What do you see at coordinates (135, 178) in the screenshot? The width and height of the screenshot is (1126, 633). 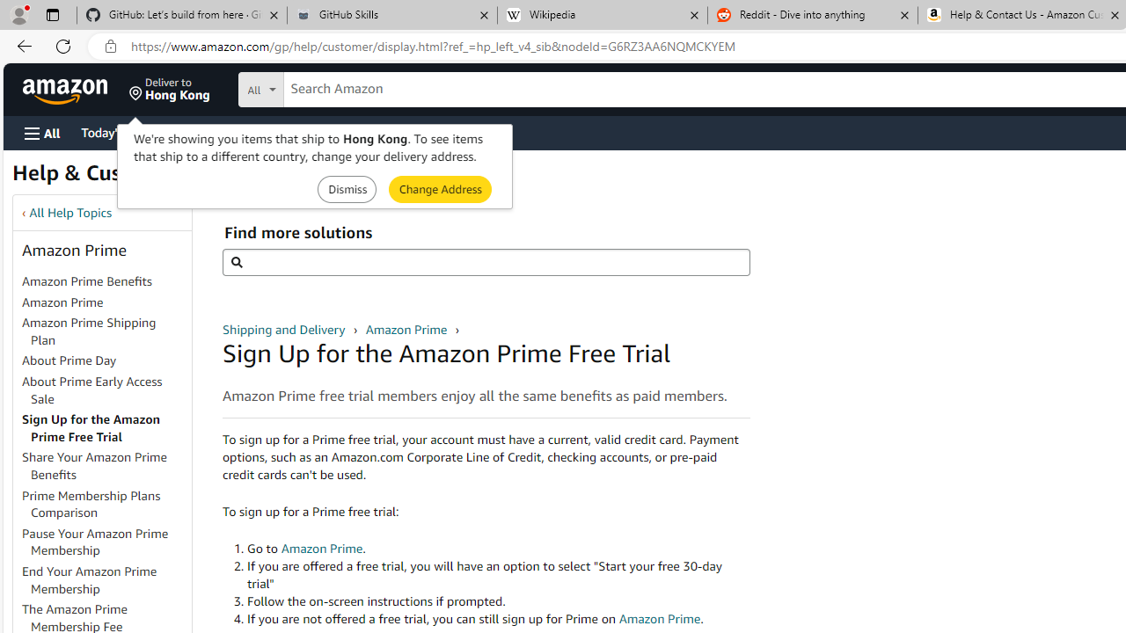 I see `Help & Customer Service` at bounding box center [135, 178].